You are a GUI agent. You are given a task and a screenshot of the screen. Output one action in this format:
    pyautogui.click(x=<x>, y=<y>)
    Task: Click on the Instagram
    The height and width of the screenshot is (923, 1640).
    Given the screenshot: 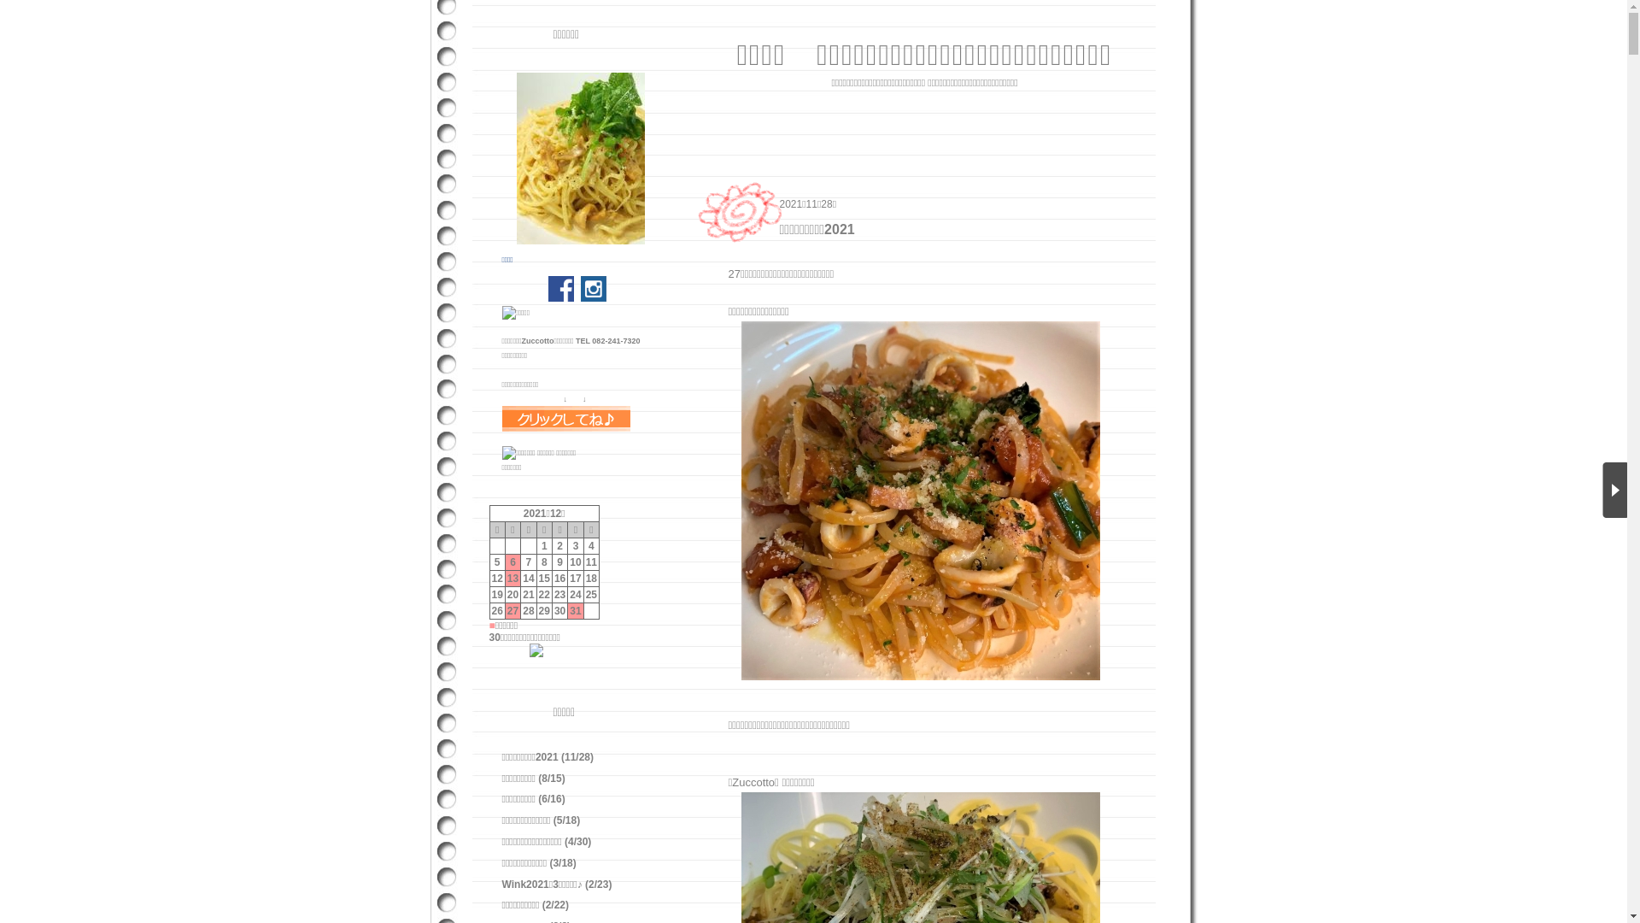 What is the action you would take?
    pyautogui.click(x=594, y=289)
    